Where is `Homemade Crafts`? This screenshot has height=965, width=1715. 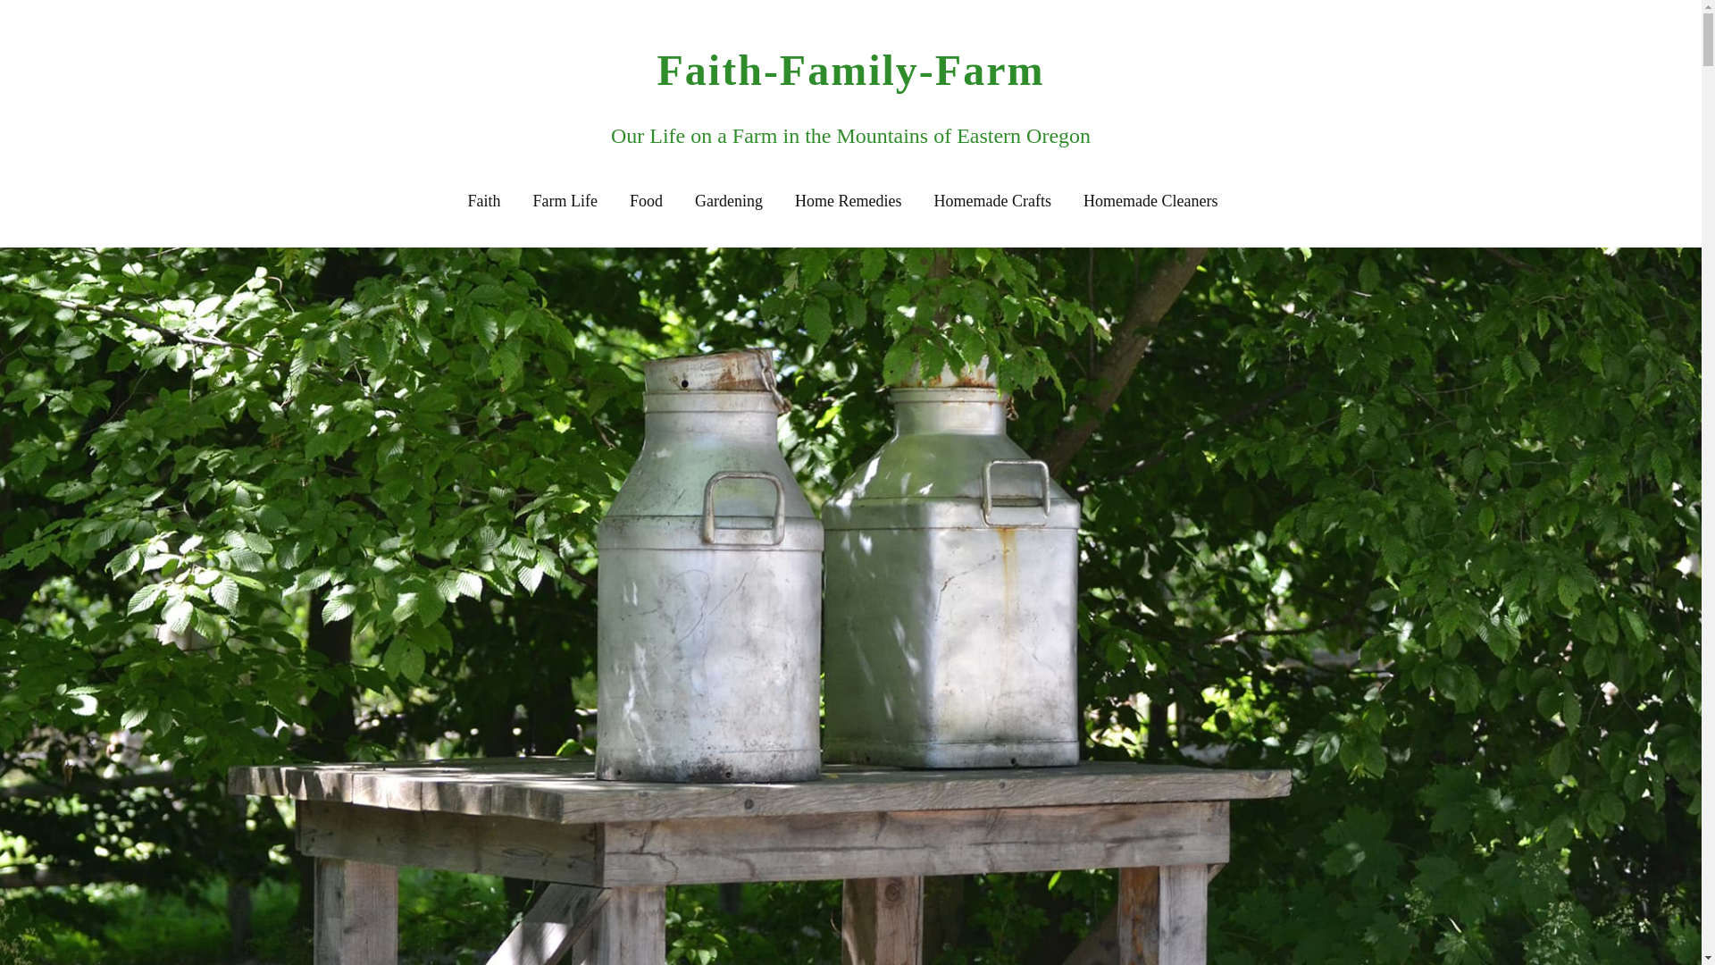 Homemade Crafts is located at coordinates (992, 202).